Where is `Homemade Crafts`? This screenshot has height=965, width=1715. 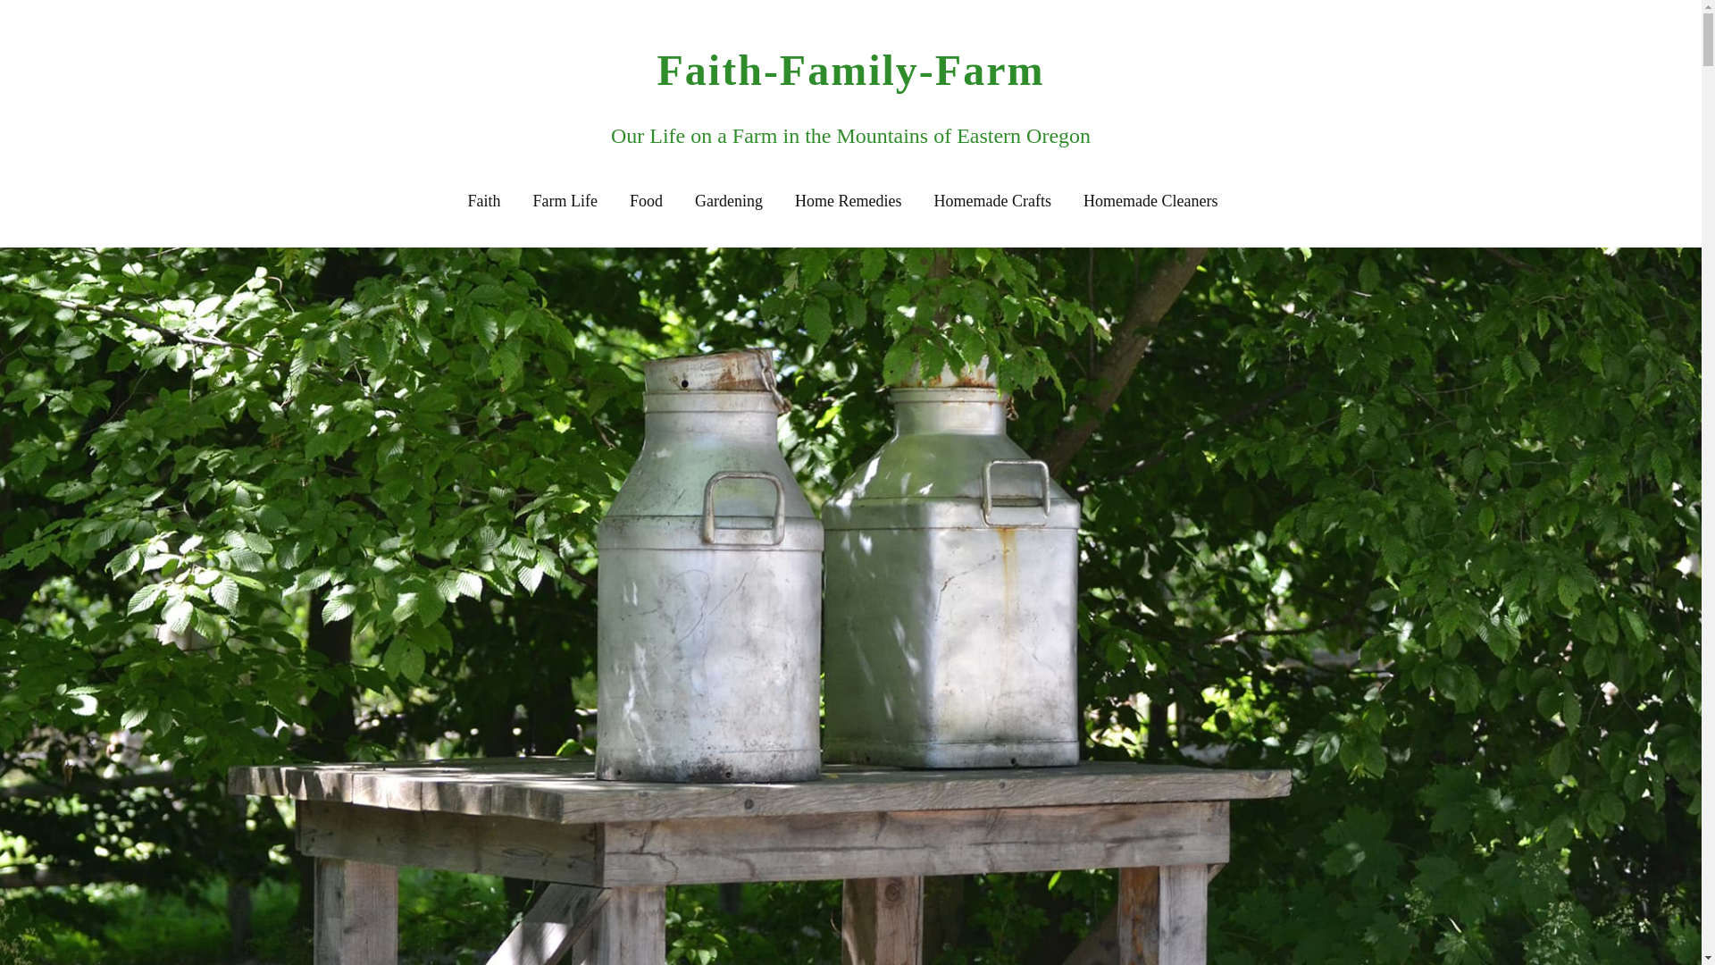 Homemade Crafts is located at coordinates (992, 202).